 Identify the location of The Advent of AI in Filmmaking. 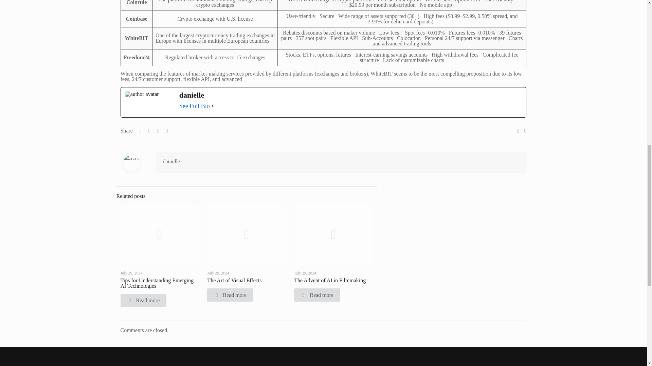
(330, 280).